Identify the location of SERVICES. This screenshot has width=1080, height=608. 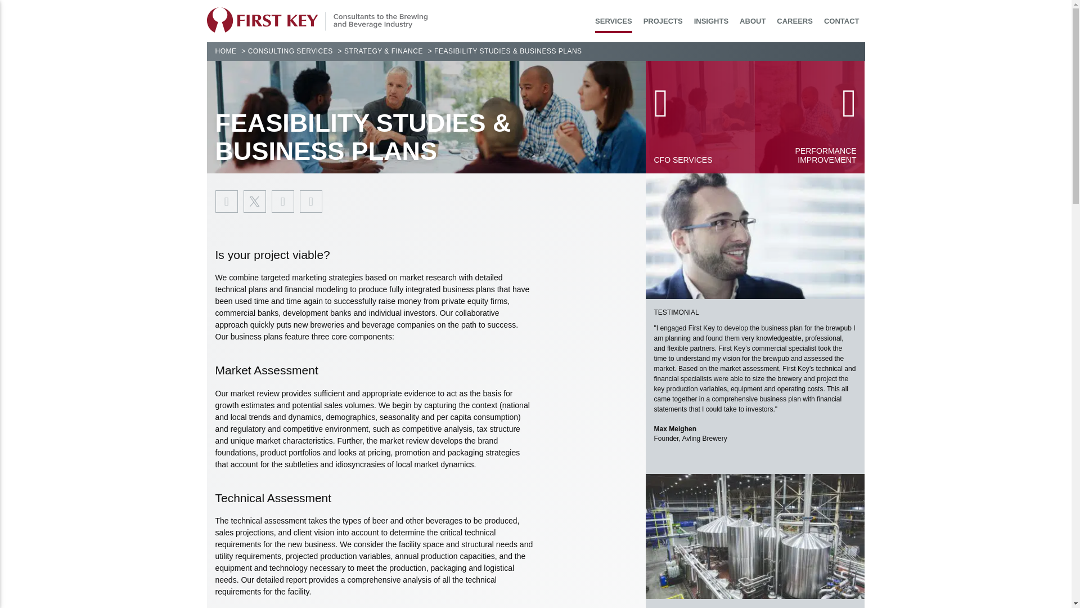
(614, 24).